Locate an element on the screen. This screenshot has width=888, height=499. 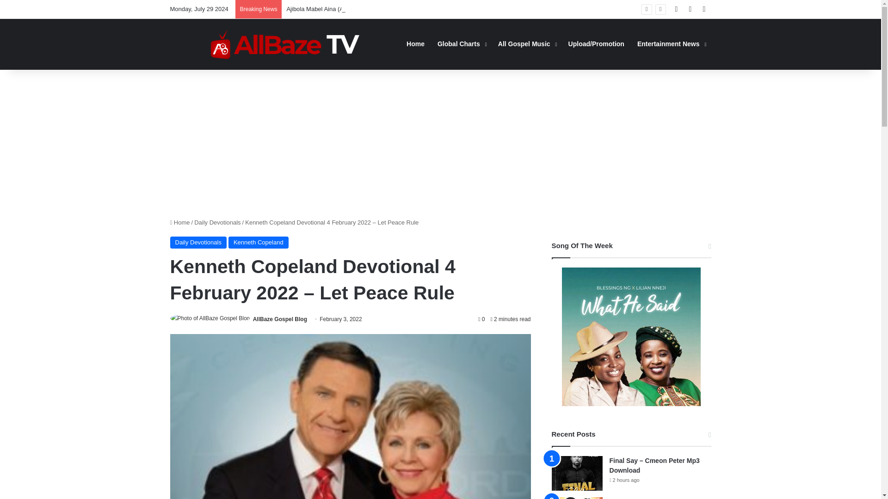
Allbaze.com is located at coordinates (285, 44).